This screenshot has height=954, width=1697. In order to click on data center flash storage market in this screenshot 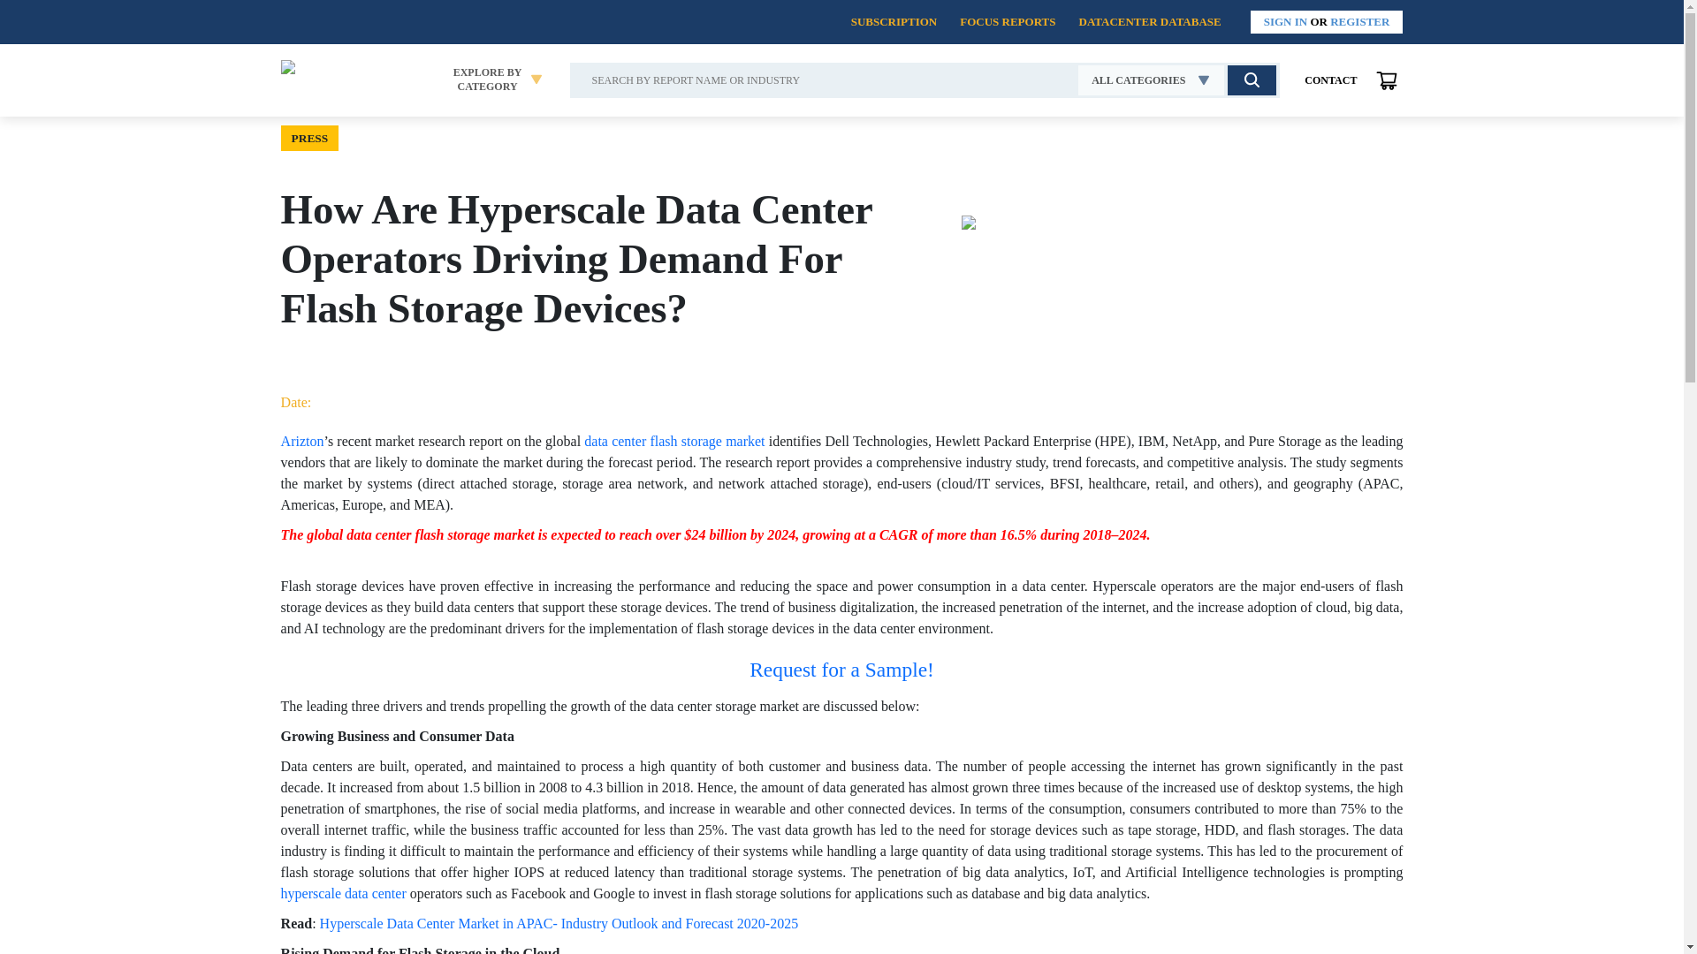, I will do `click(673, 441)`.